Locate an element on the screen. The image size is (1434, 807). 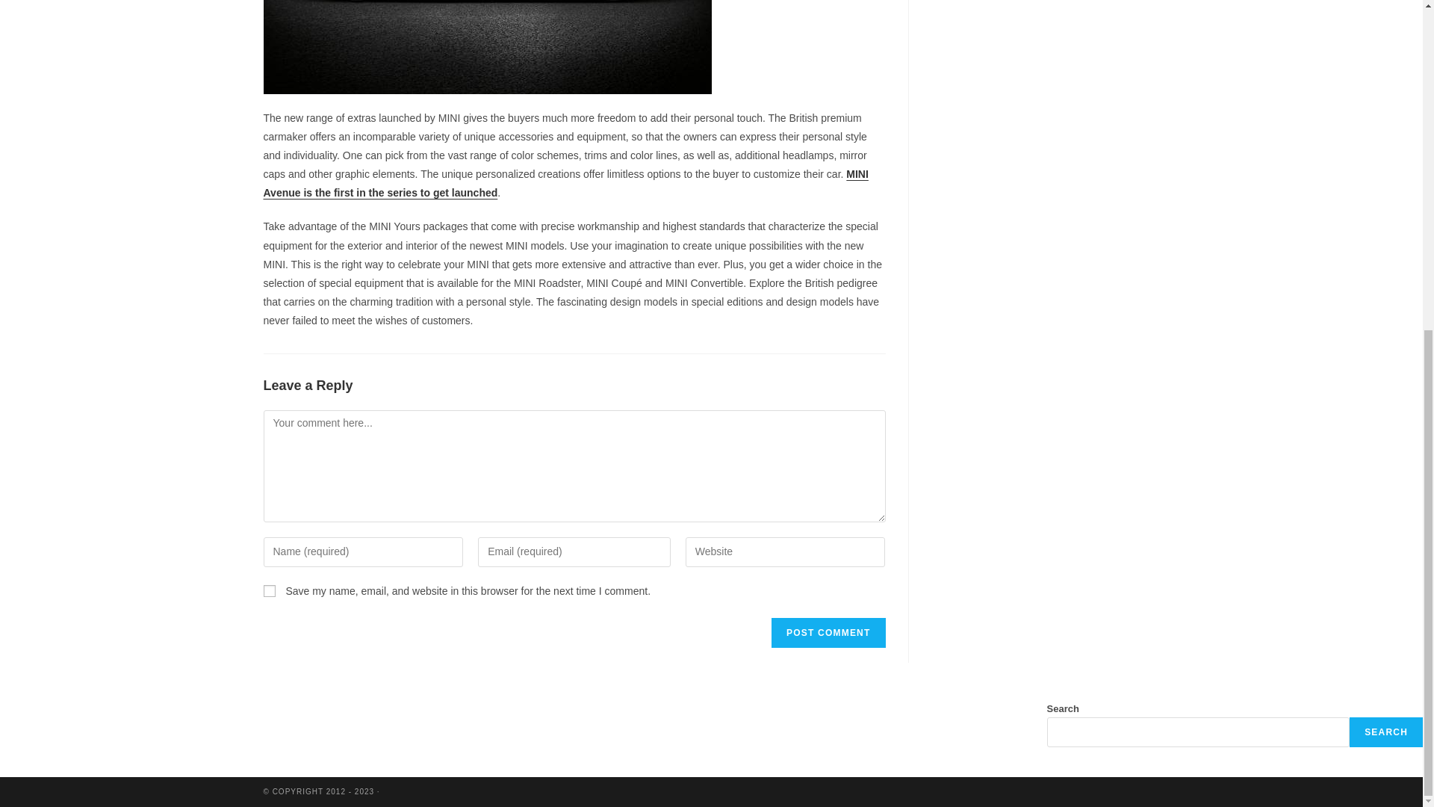
MINI Avenue is the first in the series to get launched is located at coordinates (565, 182).